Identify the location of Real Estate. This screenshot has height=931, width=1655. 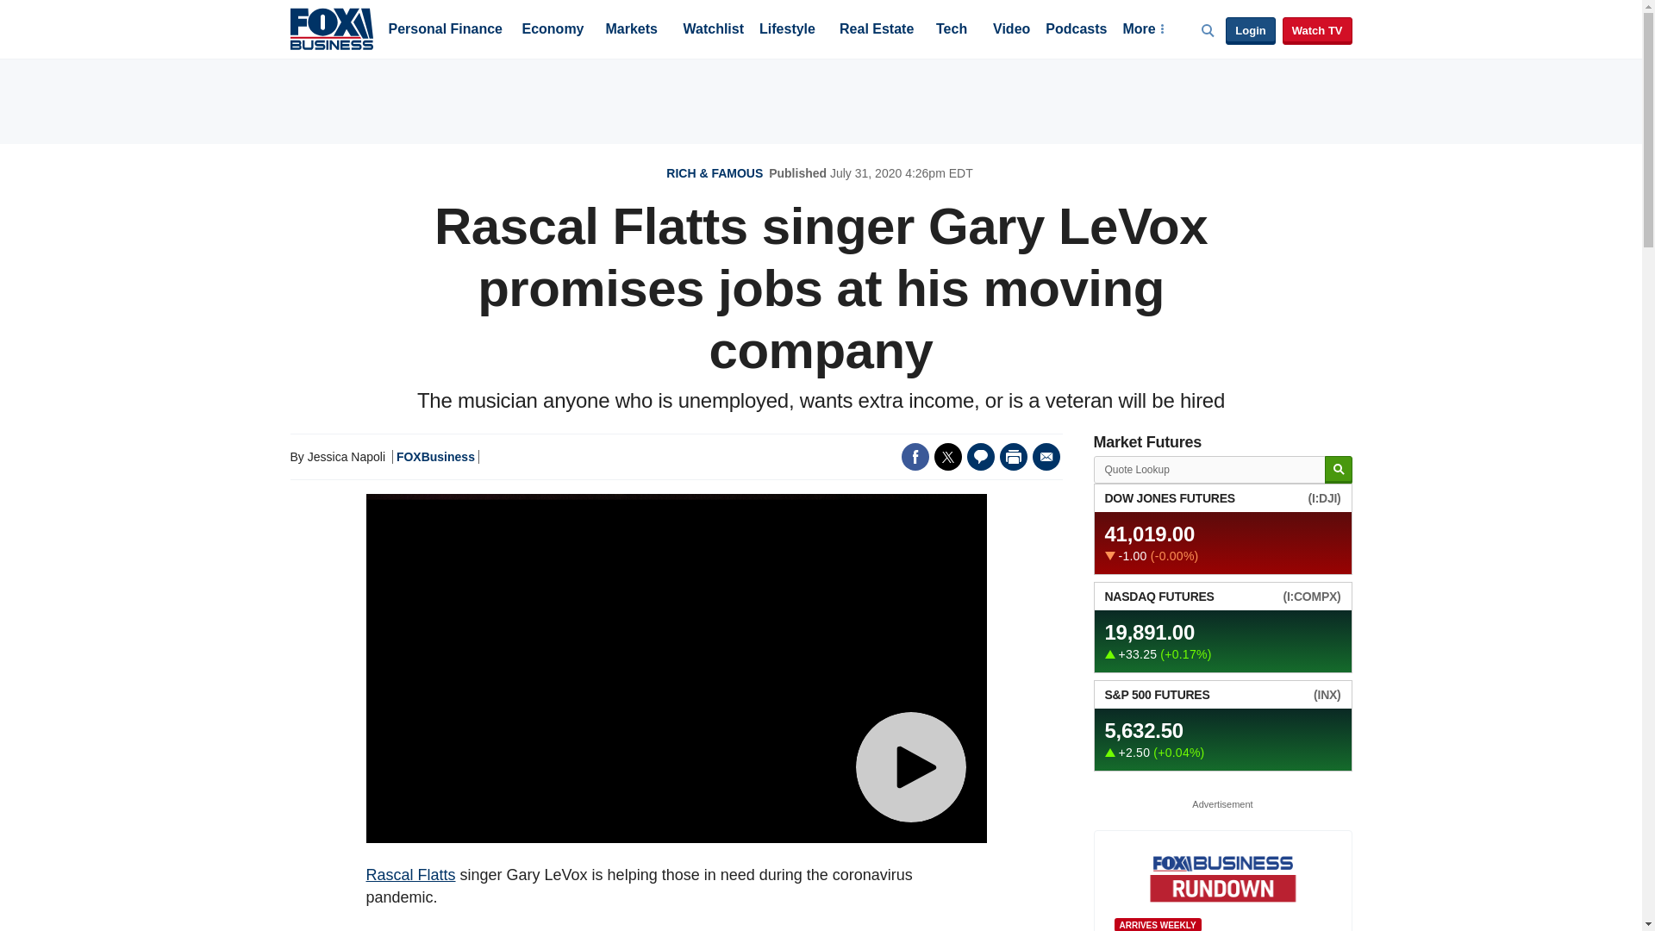
(876, 30).